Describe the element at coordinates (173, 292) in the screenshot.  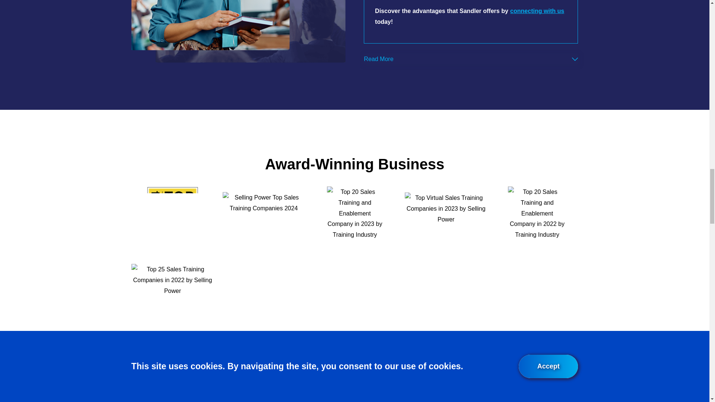
I see `Top 25 Sales Training Companies in 2022 by Selling Power` at that location.